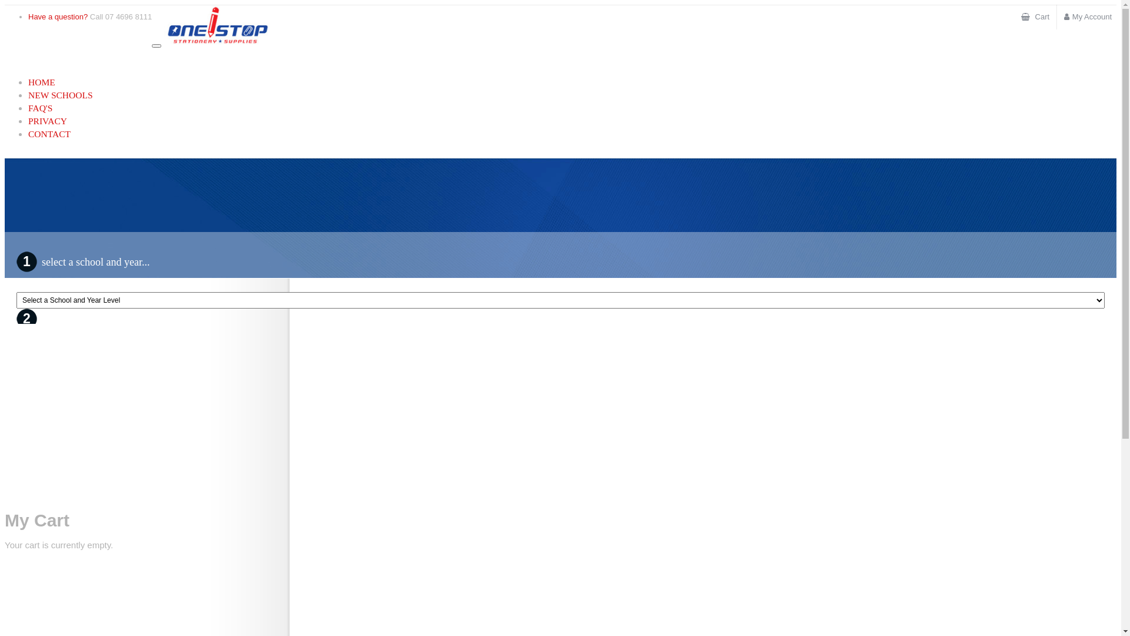 The height and width of the screenshot is (636, 1130). I want to click on My Account, so click(1088, 17).